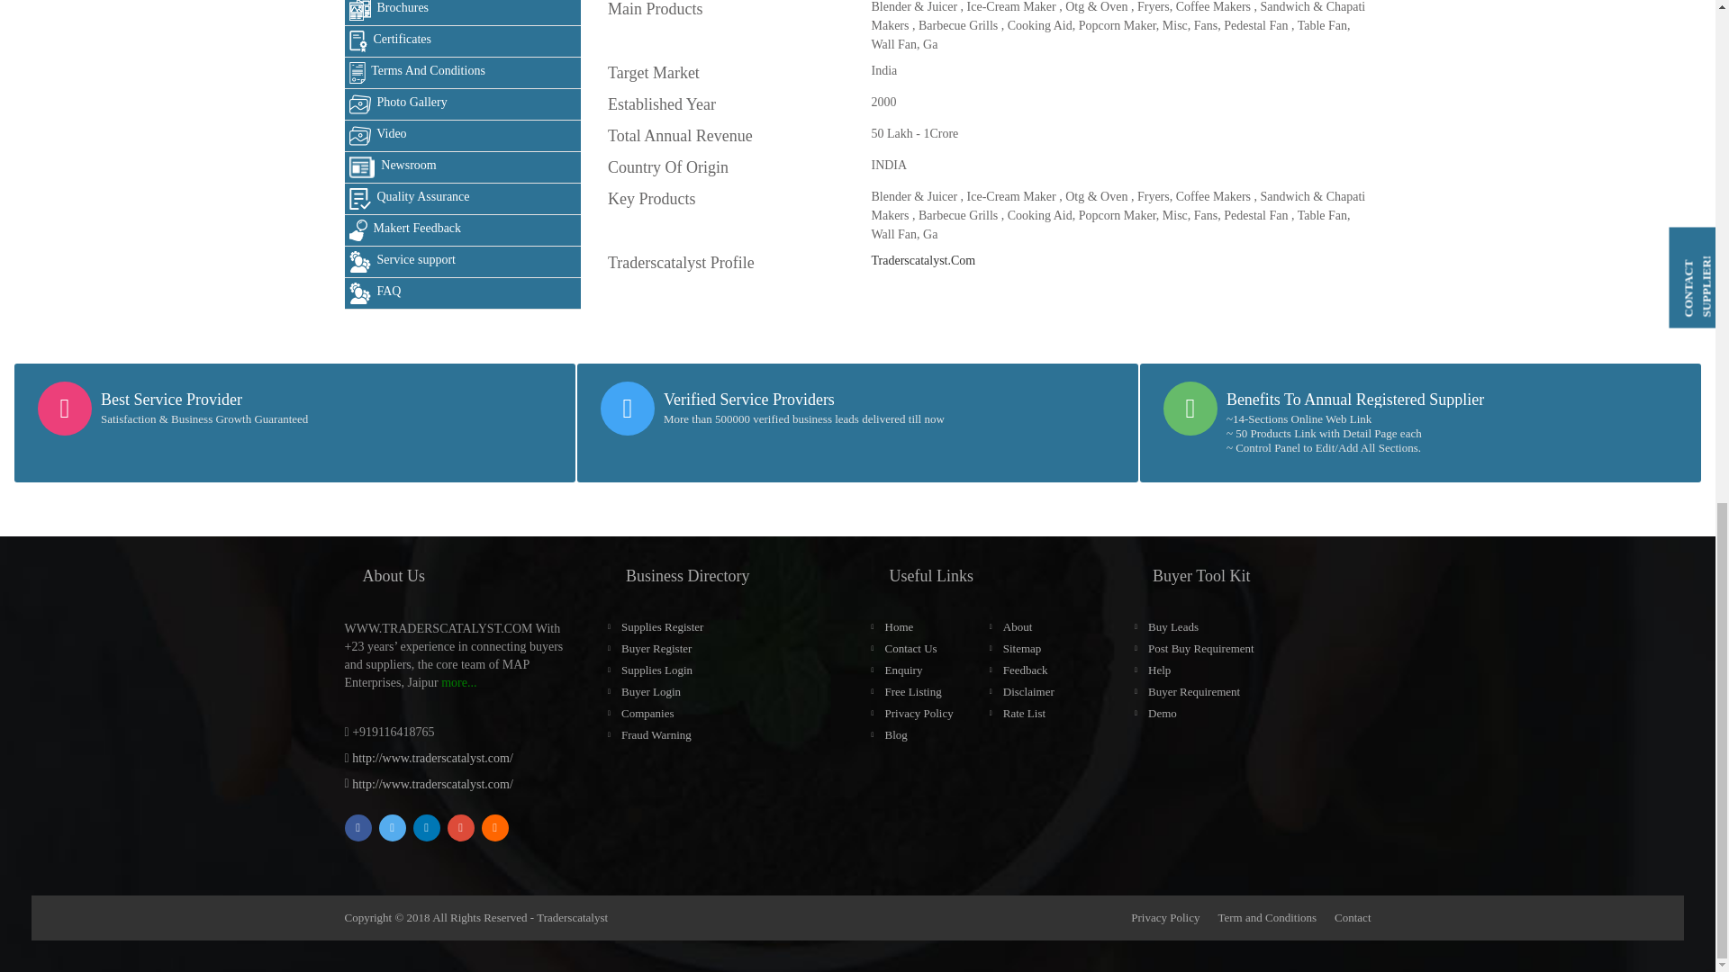 The height and width of the screenshot is (972, 1729). What do you see at coordinates (463, 104) in the screenshot?
I see `  Photo Gallery` at bounding box center [463, 104].